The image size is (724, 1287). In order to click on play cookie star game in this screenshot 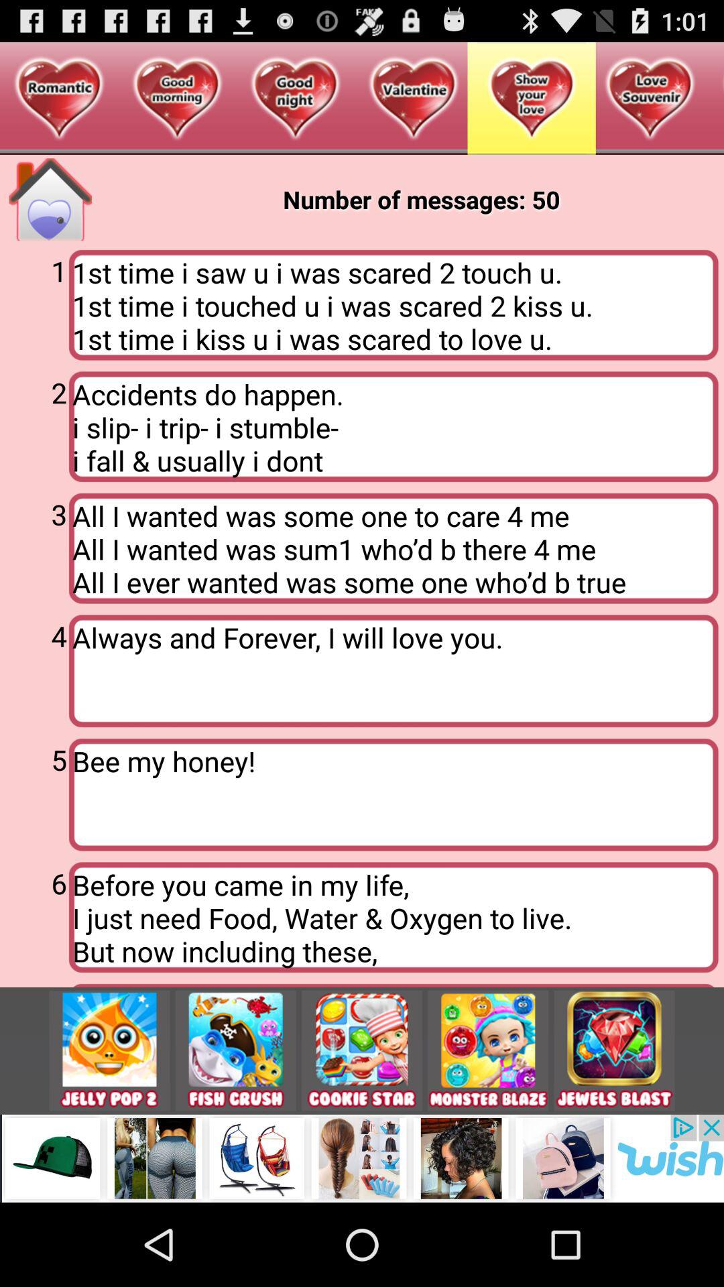, I will do `click(362, 1051)`.